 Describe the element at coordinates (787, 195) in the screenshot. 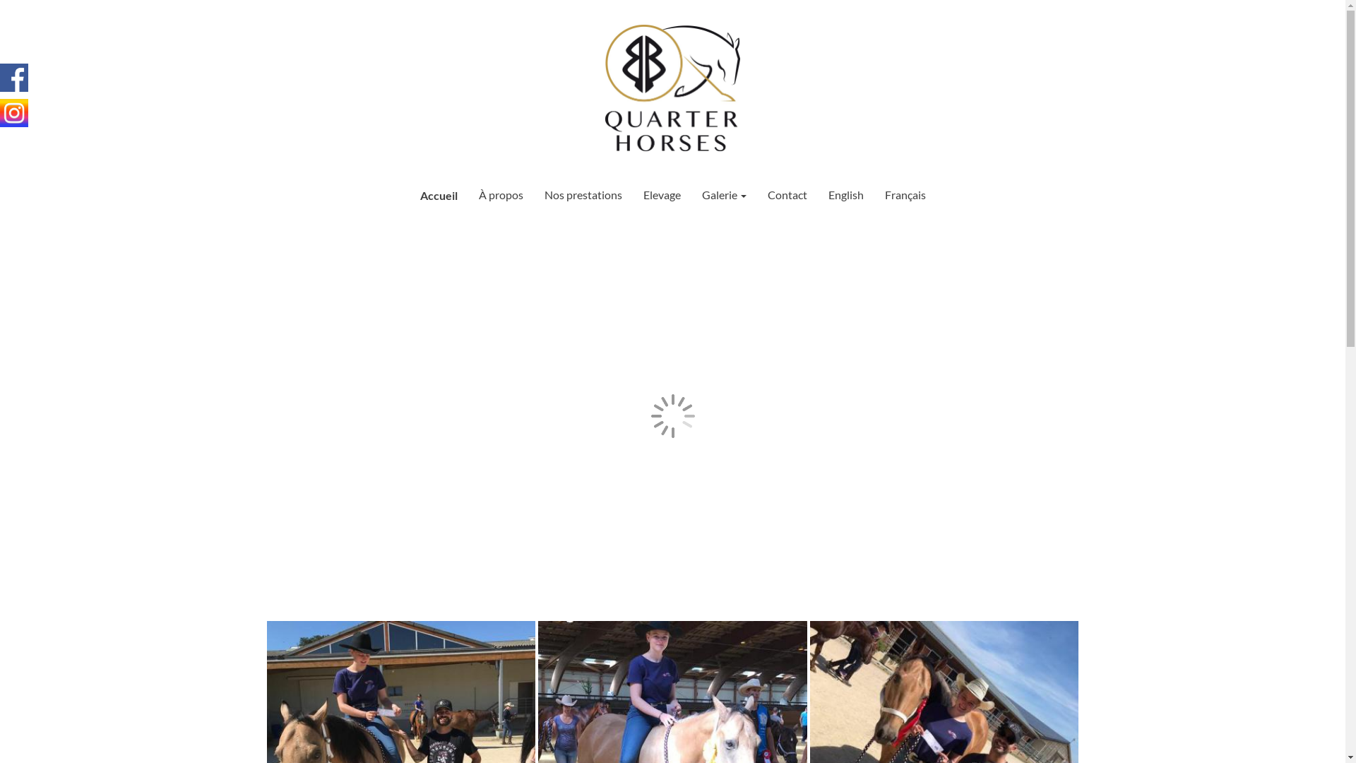

I see `Contact` at that location.